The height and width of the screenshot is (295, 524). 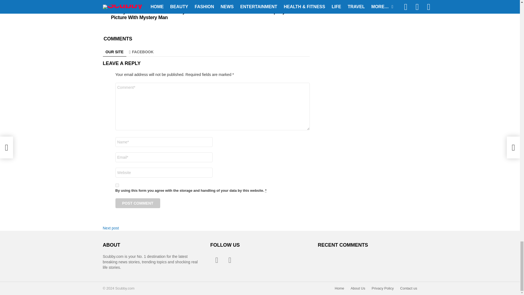 I want to click on OUR SITE, so click(x=114, y=52).